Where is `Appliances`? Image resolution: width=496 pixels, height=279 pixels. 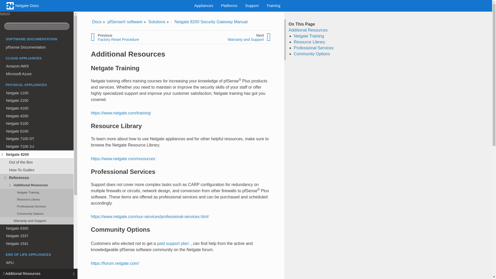 Appliances is located at coordinates (204, 5).